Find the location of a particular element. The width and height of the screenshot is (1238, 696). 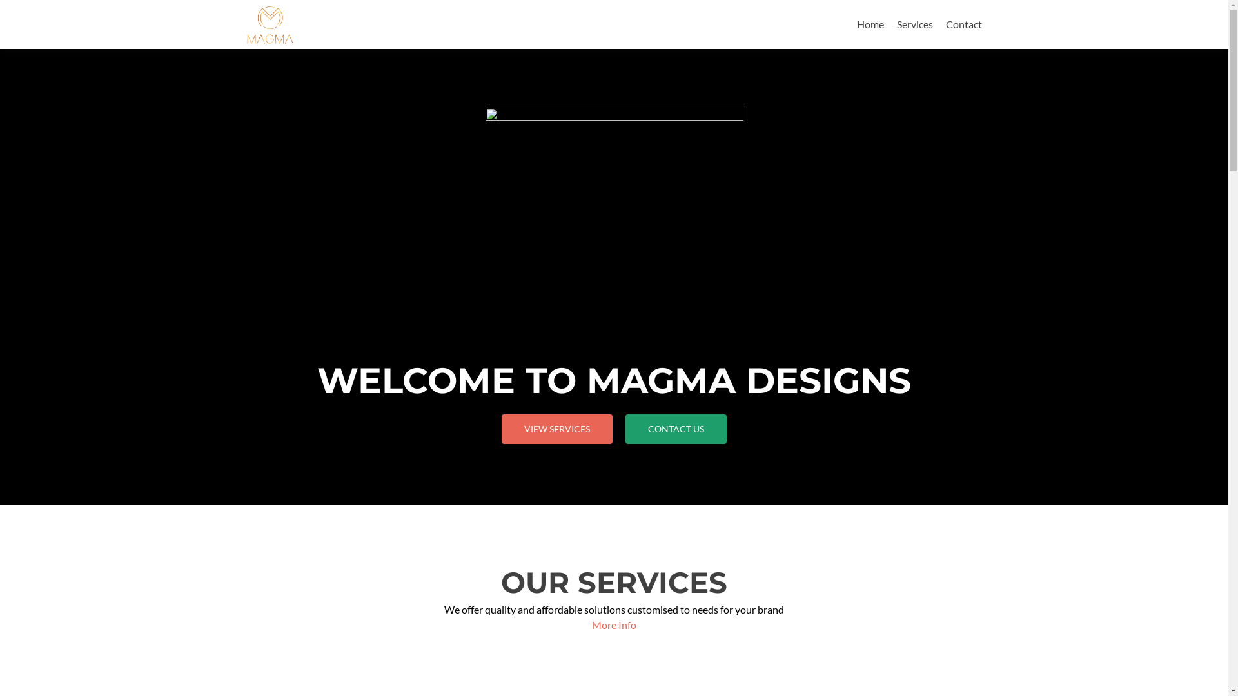

Home is located at coordinates (870, 24).